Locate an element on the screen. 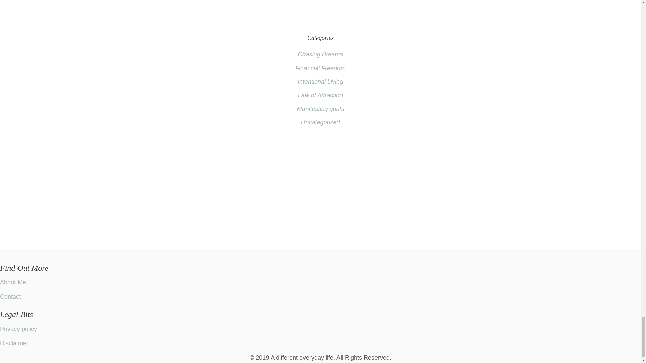 The image size is (646, 363). Uncategorized is located at coordinates (320, 122).